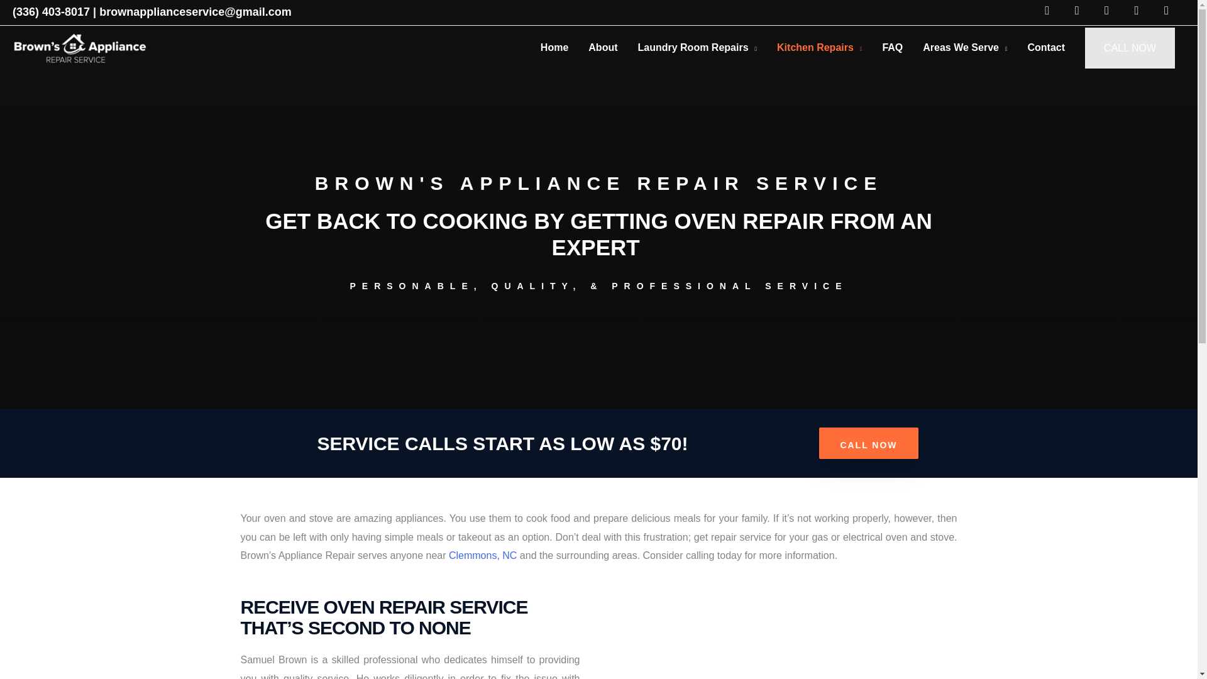  Describe the element at coordinates (891, 48) in the screenshot. I see `FAQ` at that location.